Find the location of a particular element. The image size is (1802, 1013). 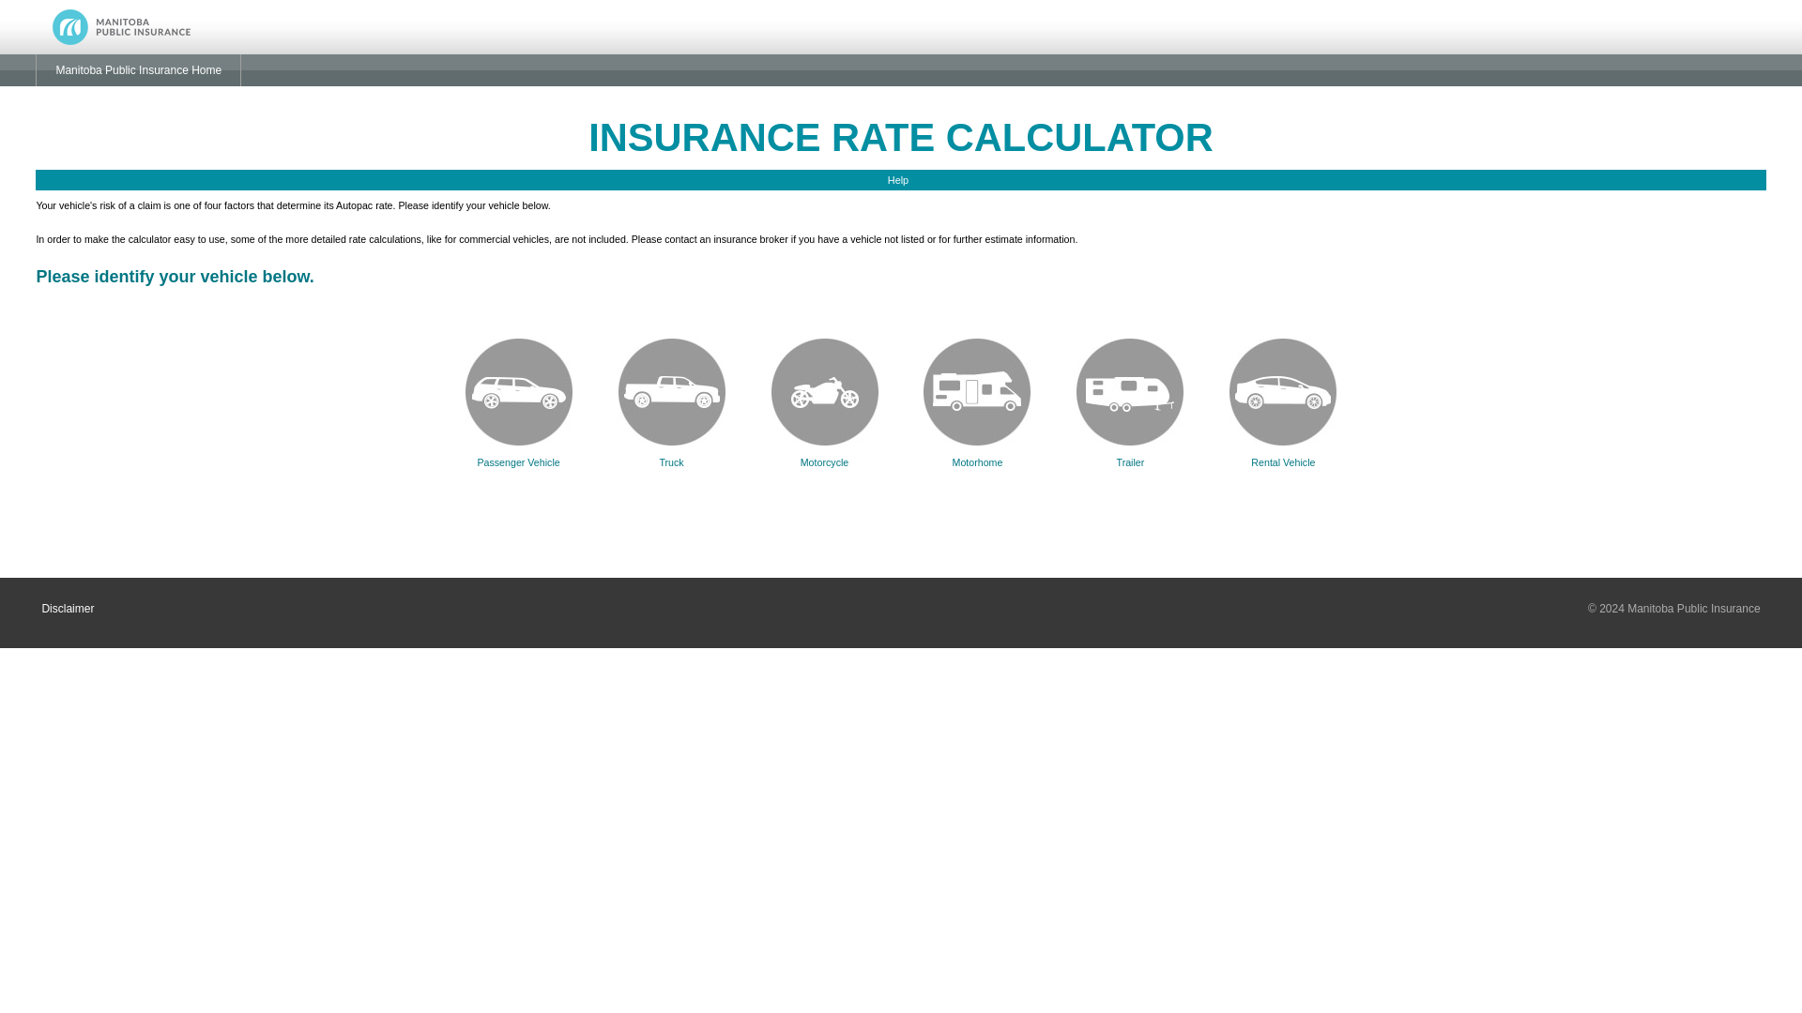

Manitoba Public Insurance Home is located at coordinates (139, 69).